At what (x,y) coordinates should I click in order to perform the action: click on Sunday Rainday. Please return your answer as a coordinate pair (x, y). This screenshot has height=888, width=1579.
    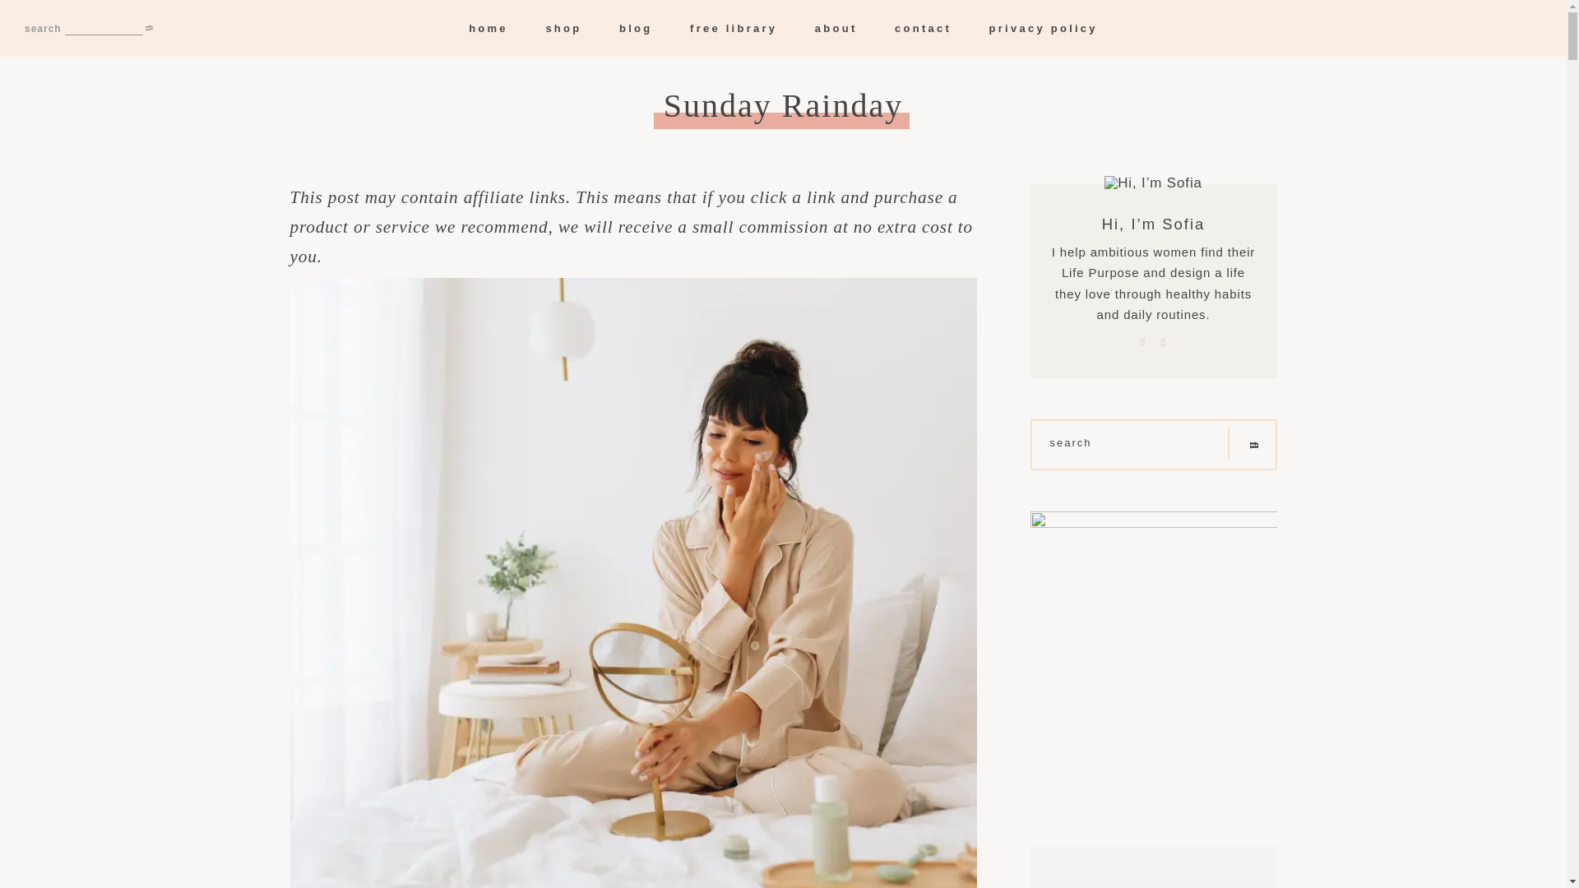
    Looking at the image, I should click on (783, 106).